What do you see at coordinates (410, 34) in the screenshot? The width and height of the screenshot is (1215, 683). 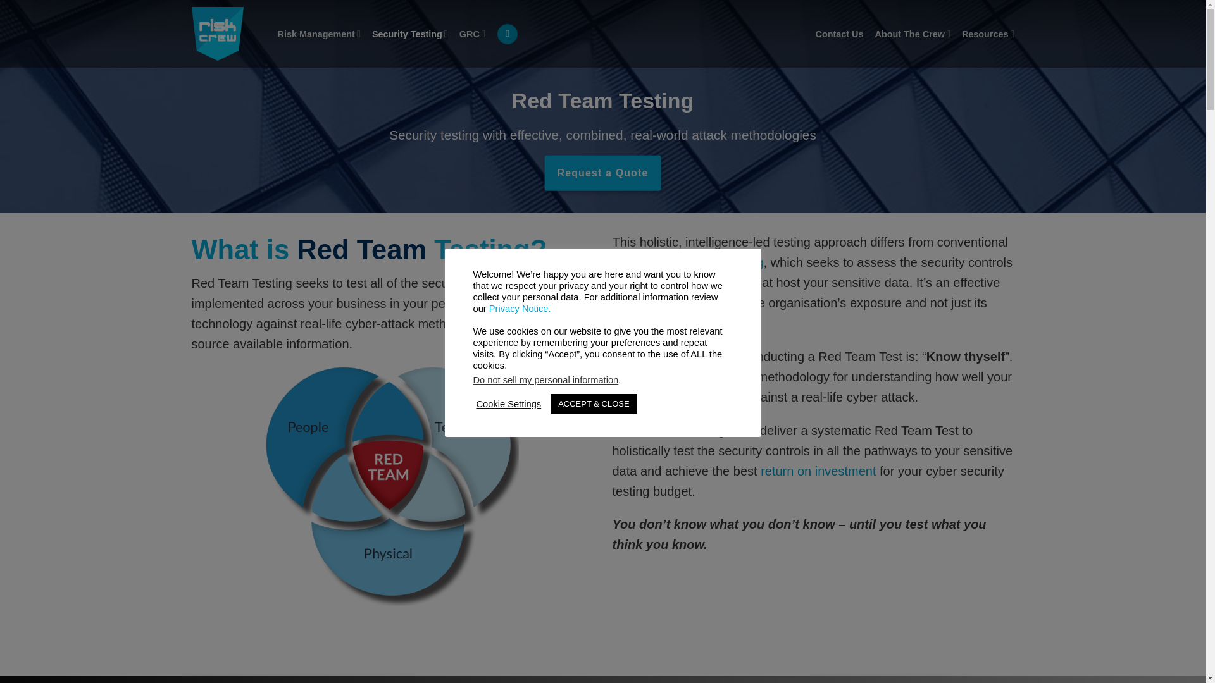 I see `Security Testing` at bounding box center [410, 34].